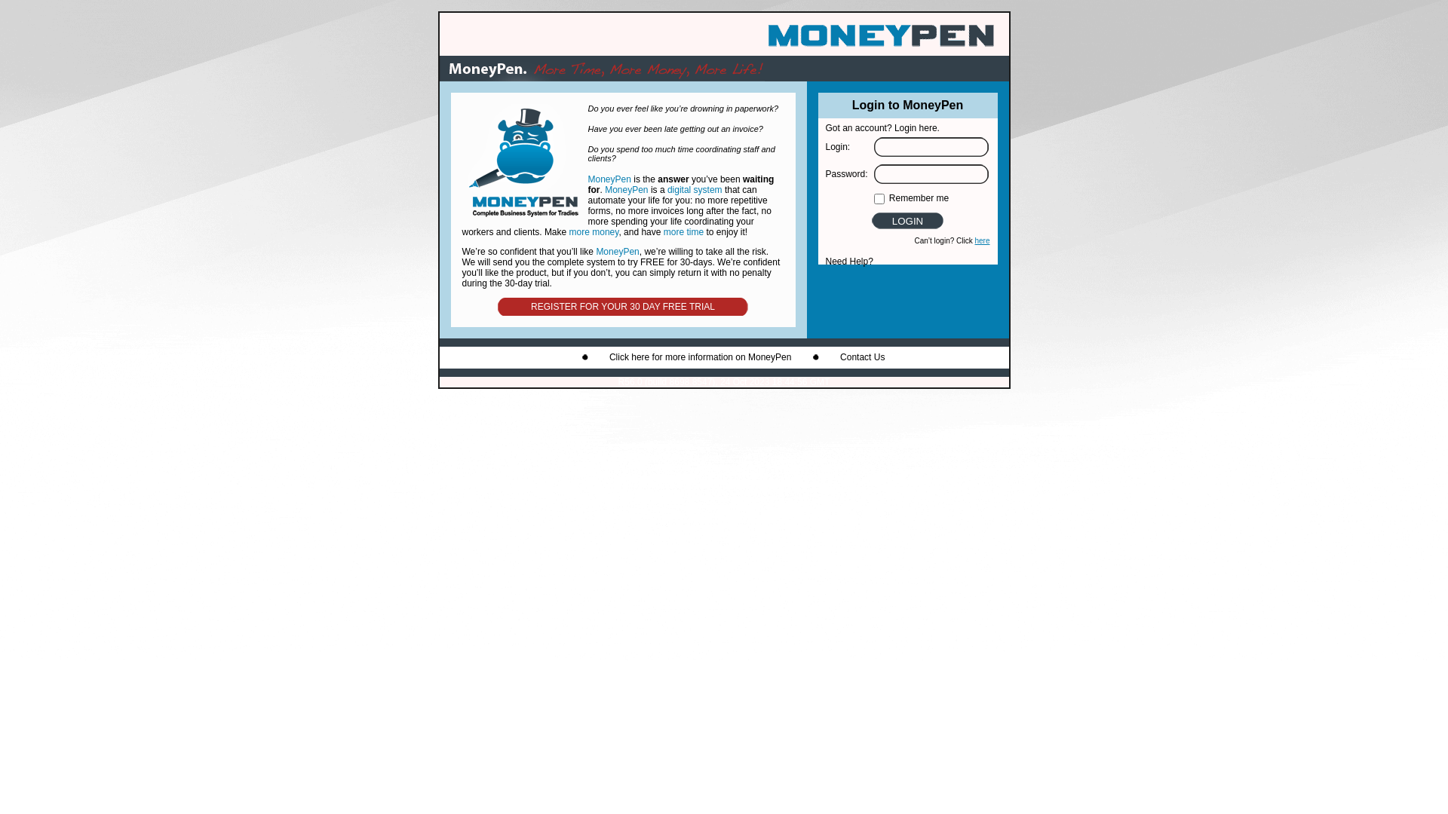 The width and height of the screenshot is (1448, 814). Describe the element at coordinates (982, 241) in the screenshot. I see `here` at that location.